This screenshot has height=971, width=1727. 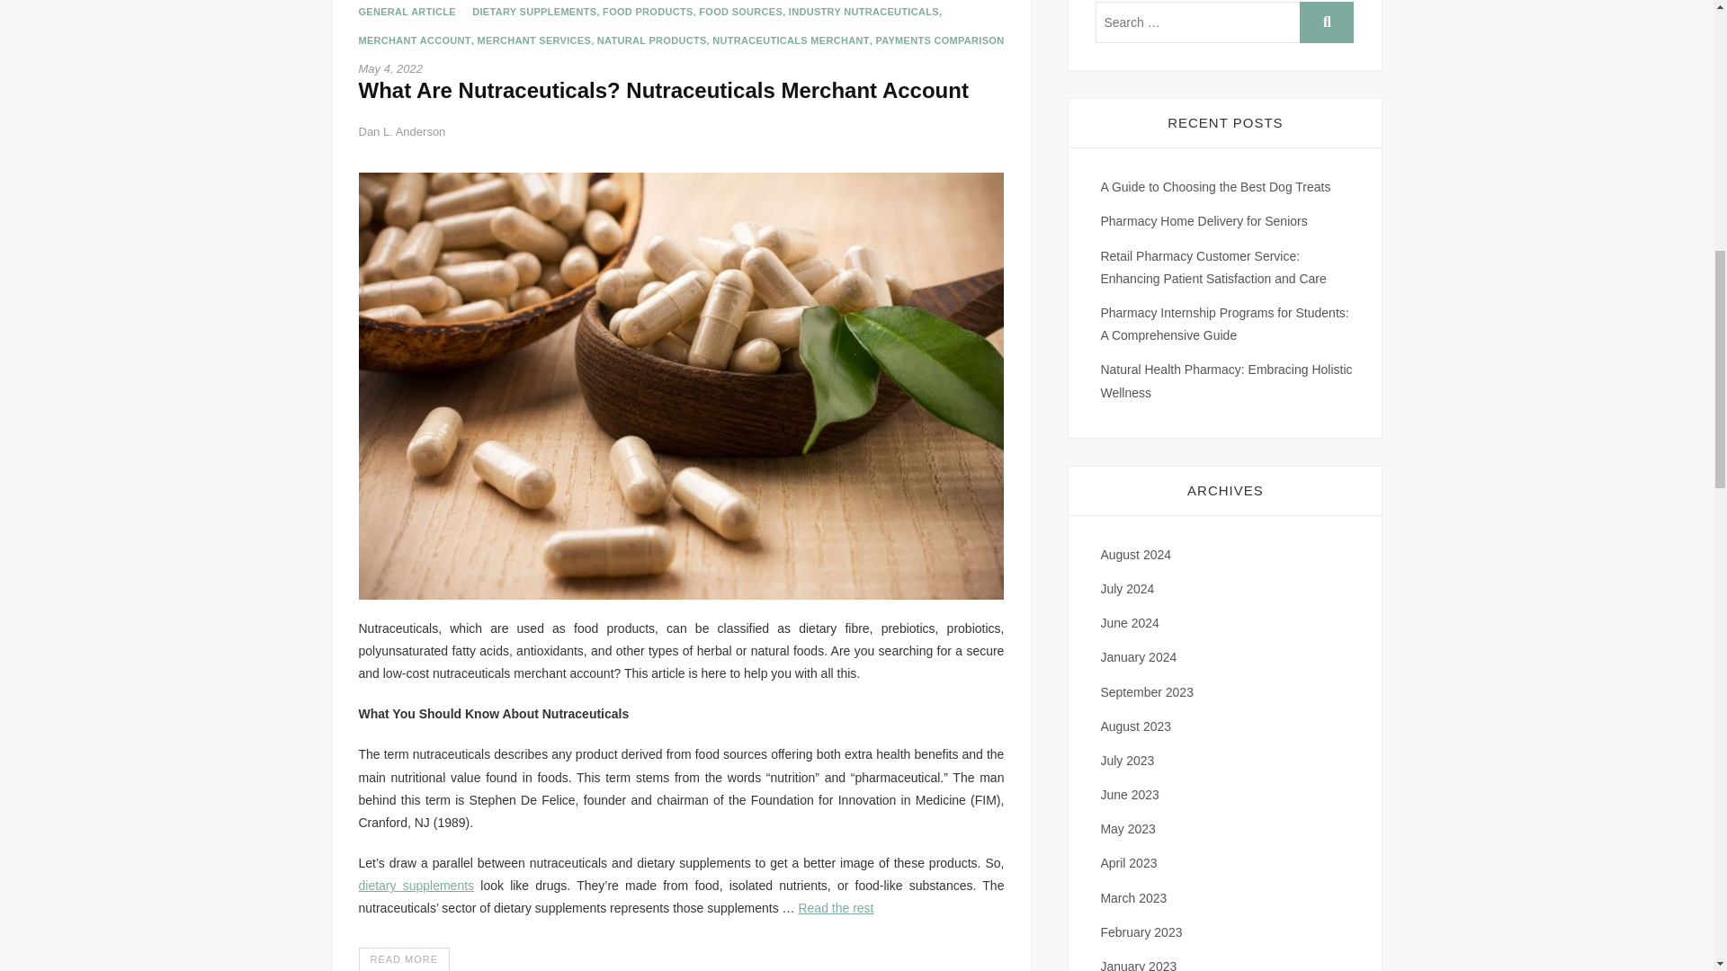 What do you see at coordinates (651, 45) in the screenshot?
I see `NATURAL PRODUCTS` at bounding box center [651, 45].